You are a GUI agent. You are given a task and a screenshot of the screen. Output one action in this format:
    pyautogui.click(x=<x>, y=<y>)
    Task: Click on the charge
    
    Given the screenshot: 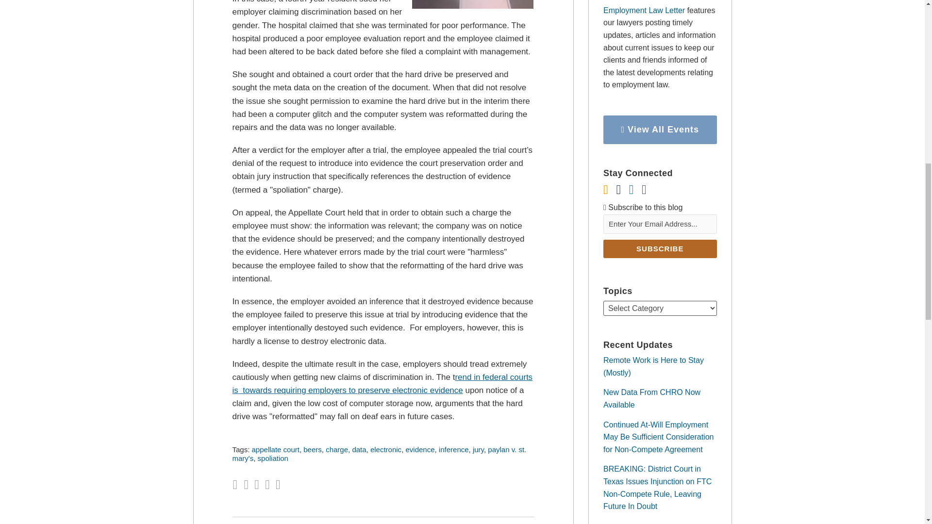 What is the action you would take?
    pyautogui.click(x=336, y=449)
    